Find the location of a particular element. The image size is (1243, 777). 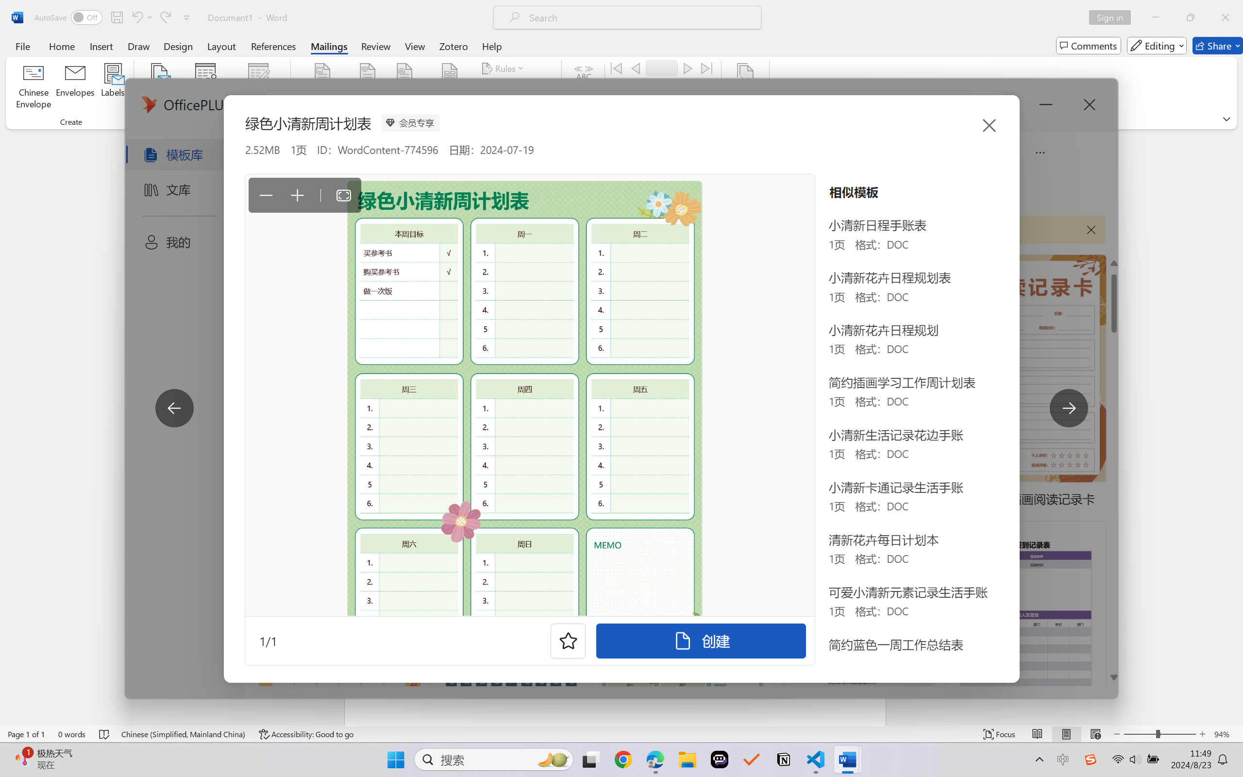

Undo Apply Quick Style Set is located at coordinates (136, 17).